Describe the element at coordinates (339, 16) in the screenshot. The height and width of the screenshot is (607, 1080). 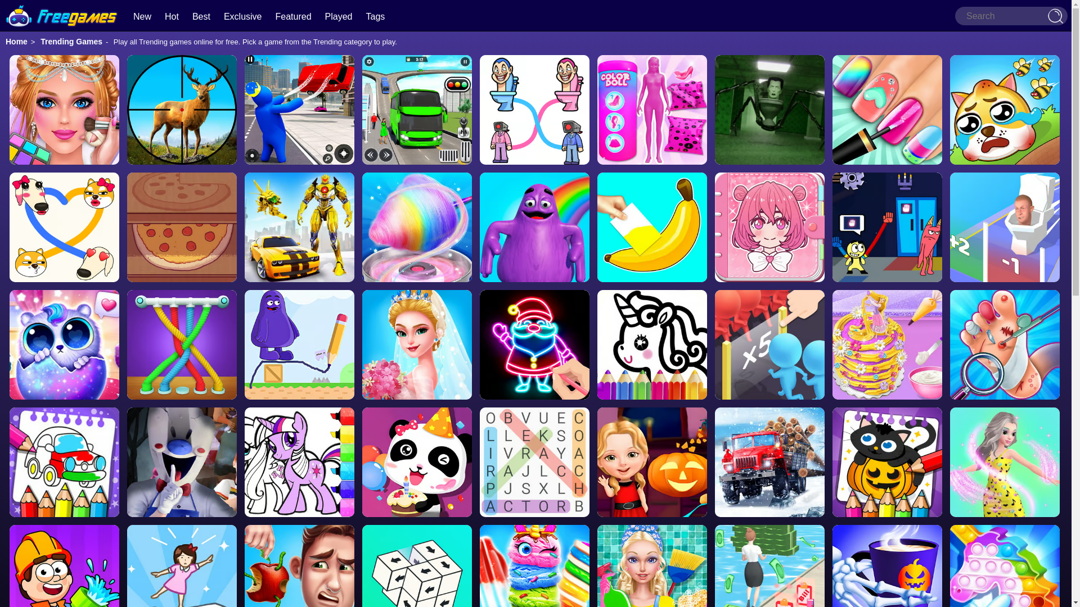
I see `Played` at that location.